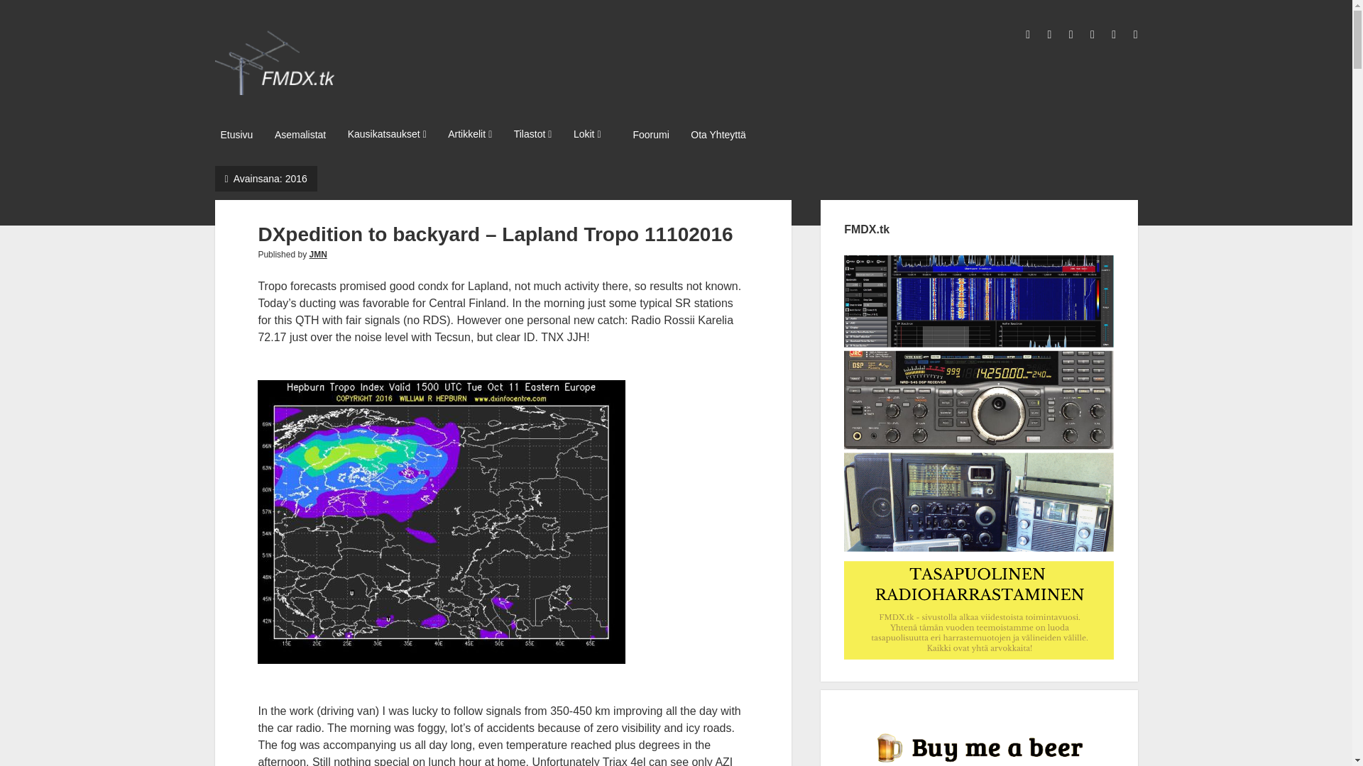 The height and width of the screenshot is (766, 1363). What do you see at coordinates (300, 135) in the screenshot?
I see `Asemalistat` at bounding box center [300, 135].